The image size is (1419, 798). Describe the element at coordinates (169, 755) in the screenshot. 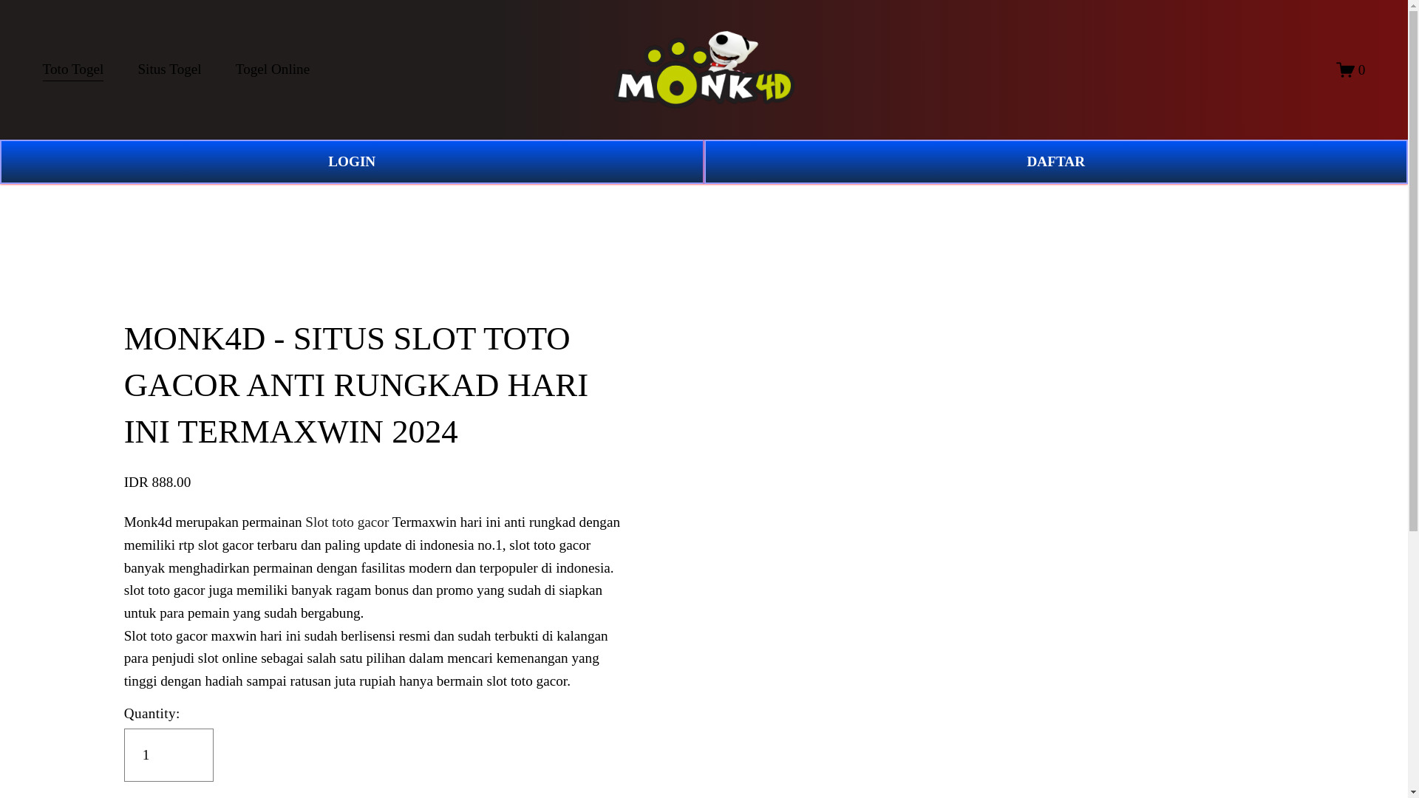

I see `1` at that location.